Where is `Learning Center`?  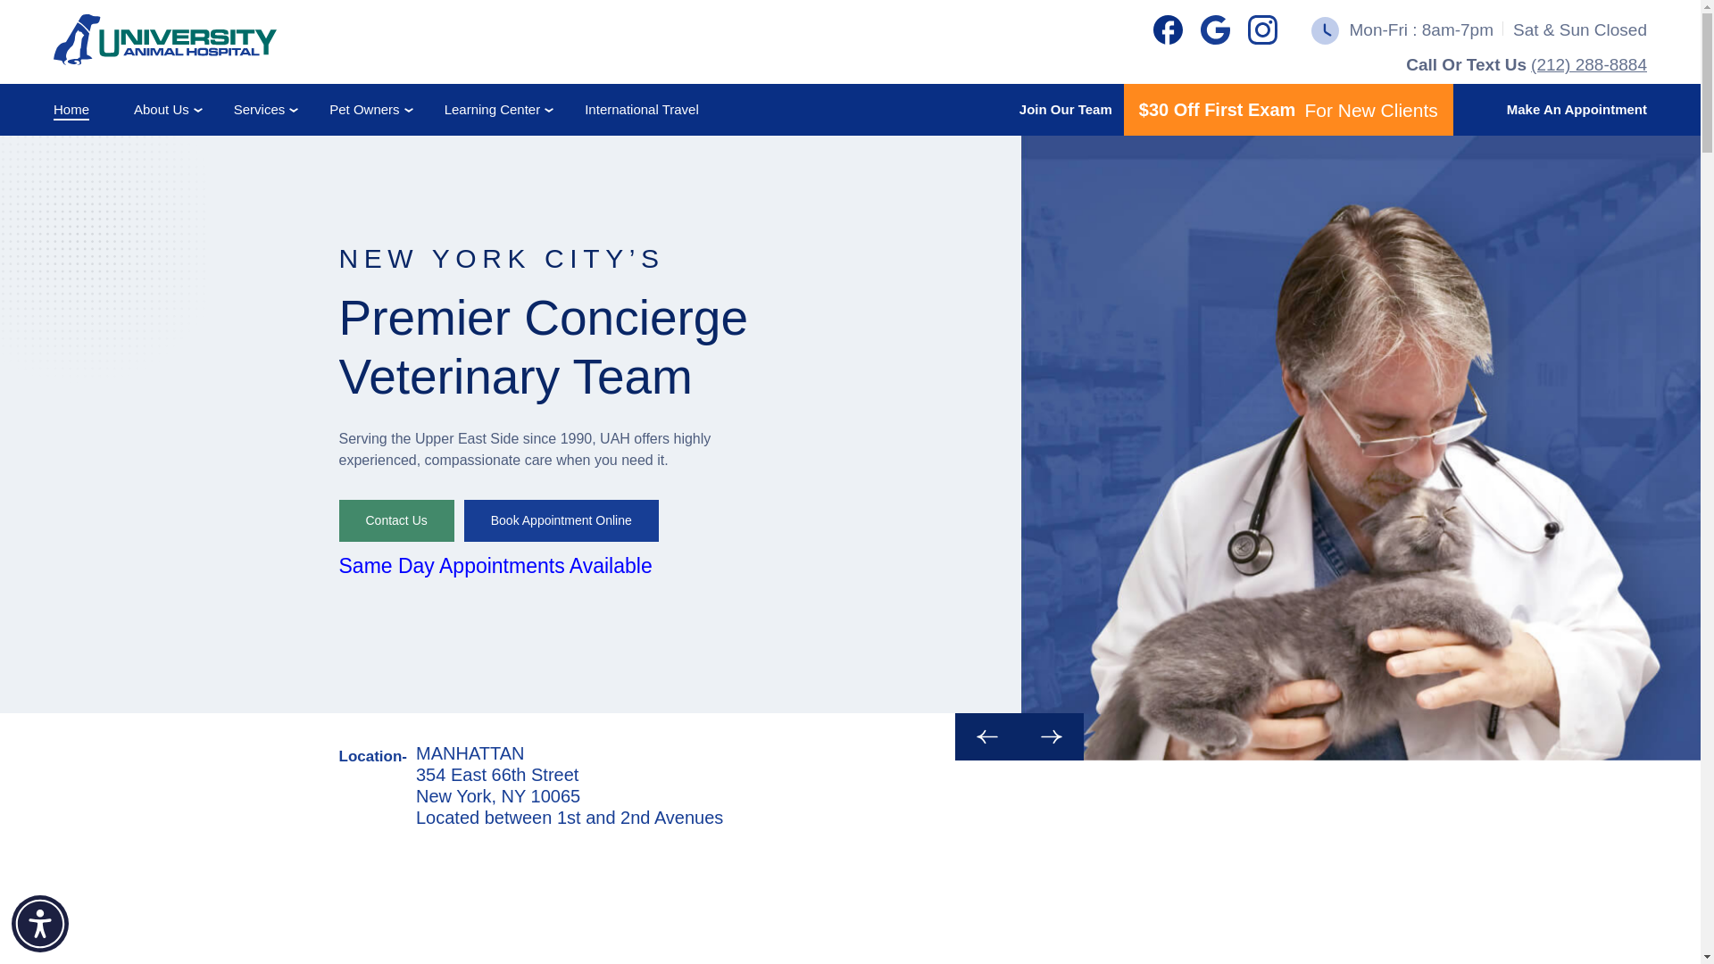 Learning Center is located at coordinates (493, 109).